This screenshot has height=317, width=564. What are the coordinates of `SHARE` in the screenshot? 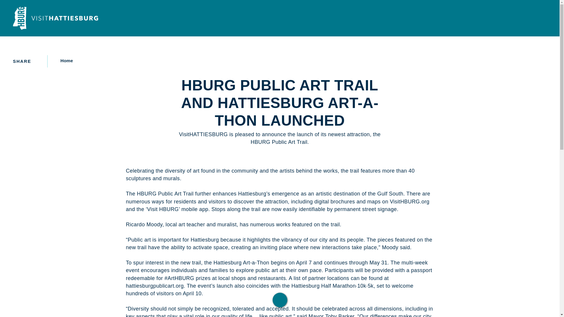 It's located at (27, 61).